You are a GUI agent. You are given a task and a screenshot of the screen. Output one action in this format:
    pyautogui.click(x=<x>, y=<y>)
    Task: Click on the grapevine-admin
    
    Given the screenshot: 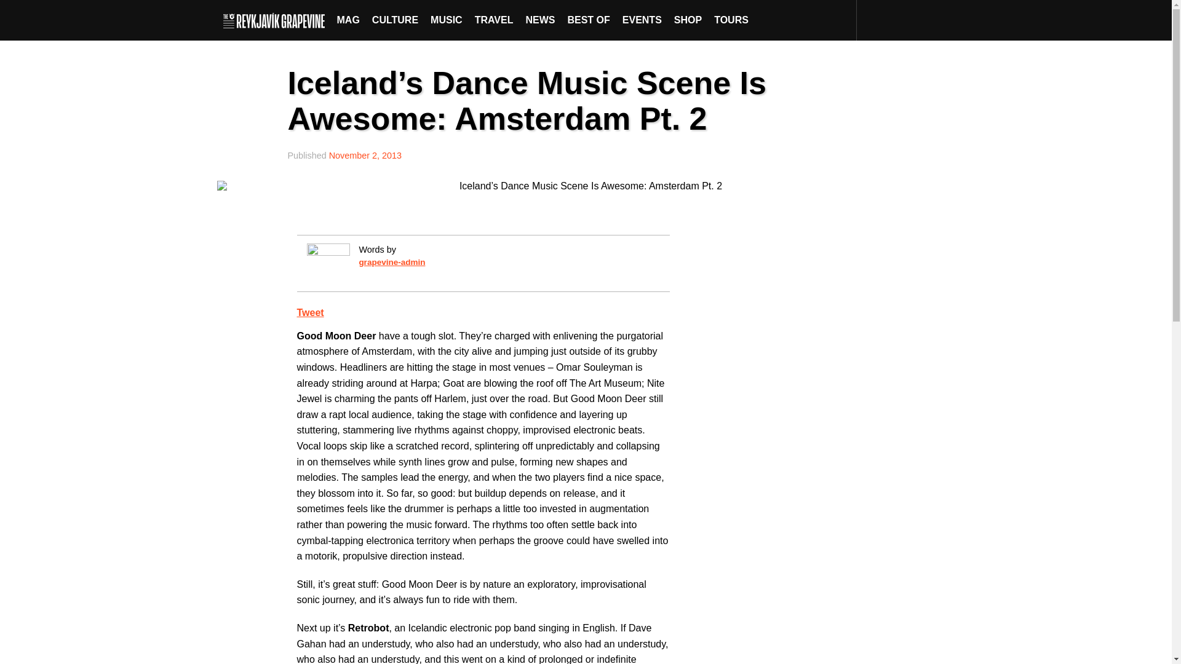 What is the action you would take?
    pyautogui.click(x=392, y=262)
    